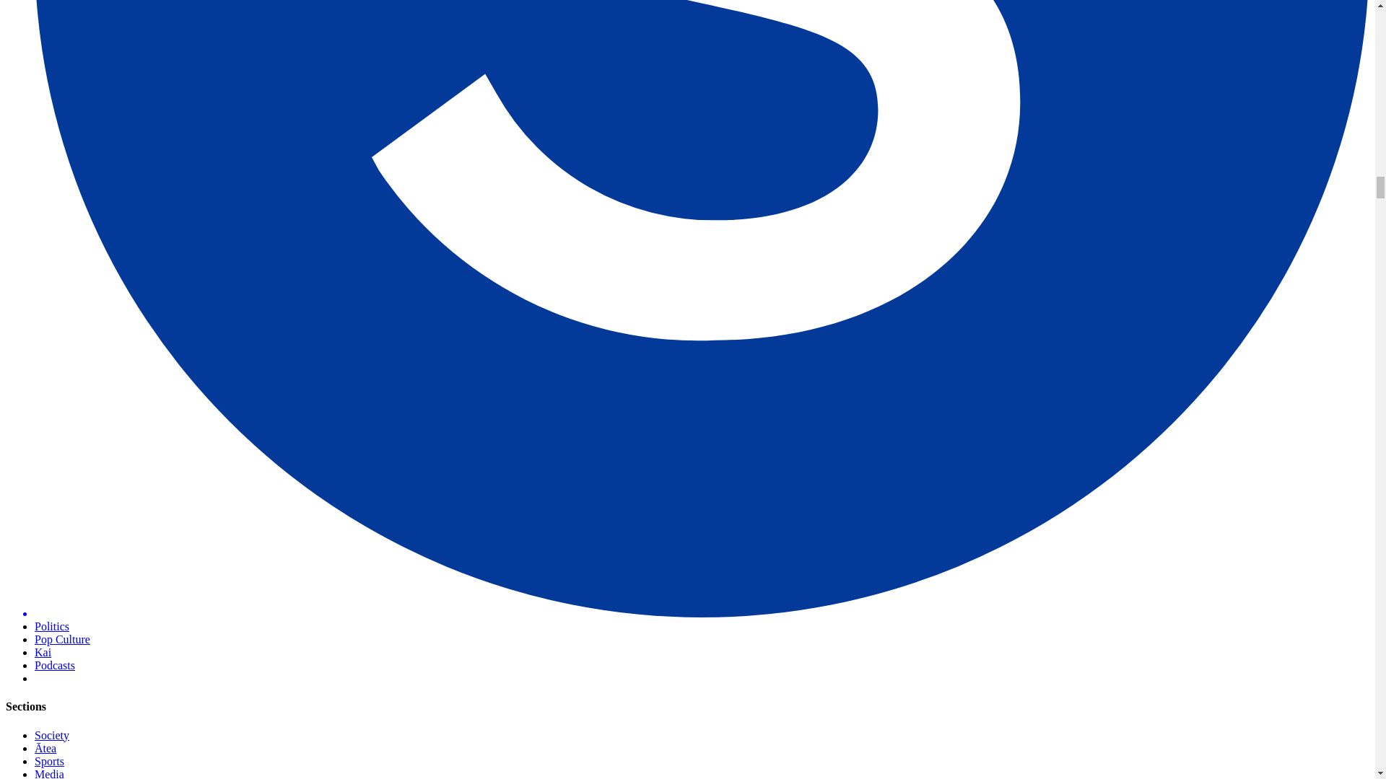 This screenshot has height=779, width=1386. I want to click on Politics, so click(52, 626).